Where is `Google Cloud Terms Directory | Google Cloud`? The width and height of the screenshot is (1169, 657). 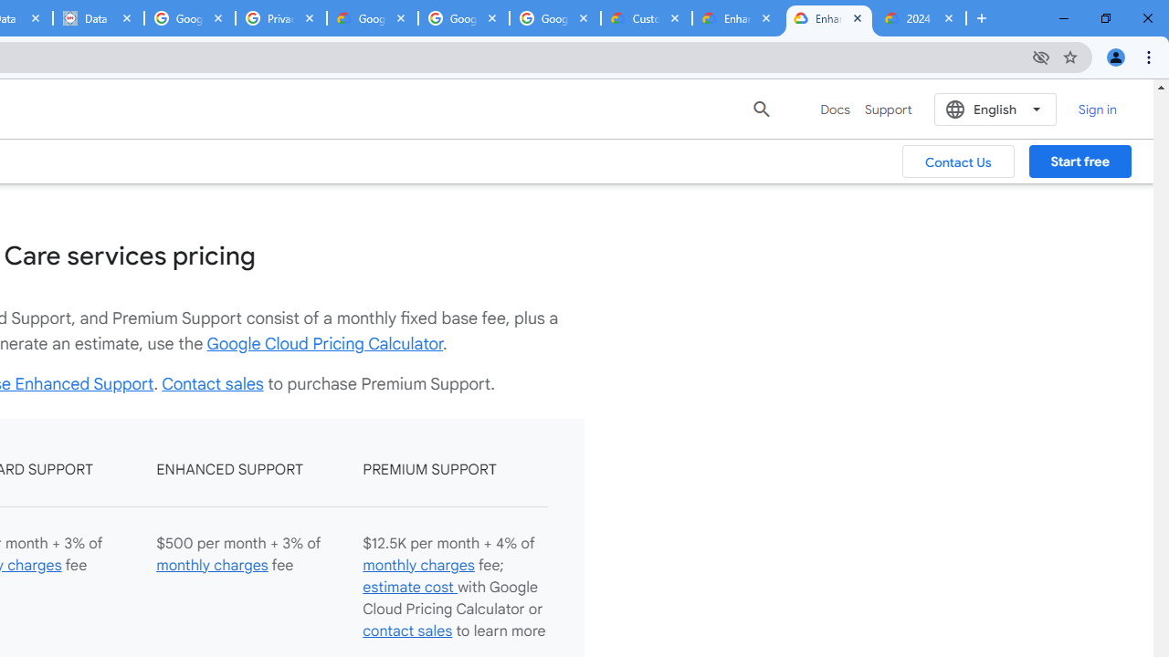
Google Cloud Terms Directory | Google Cloud is located at coordinates (373, 18).